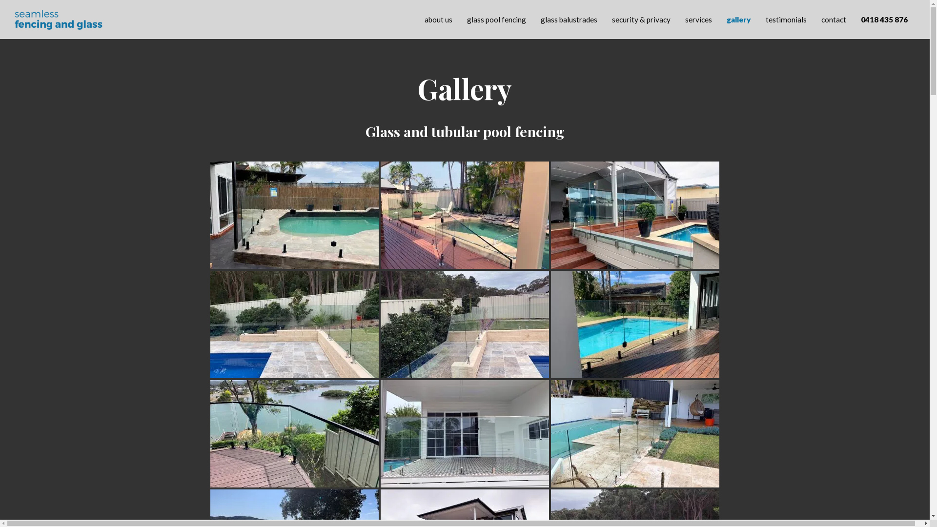  What do you see at coordinates (465, 215) in the screenshot?
I see `Glass pool fencing` at bounding box center [465, 215].